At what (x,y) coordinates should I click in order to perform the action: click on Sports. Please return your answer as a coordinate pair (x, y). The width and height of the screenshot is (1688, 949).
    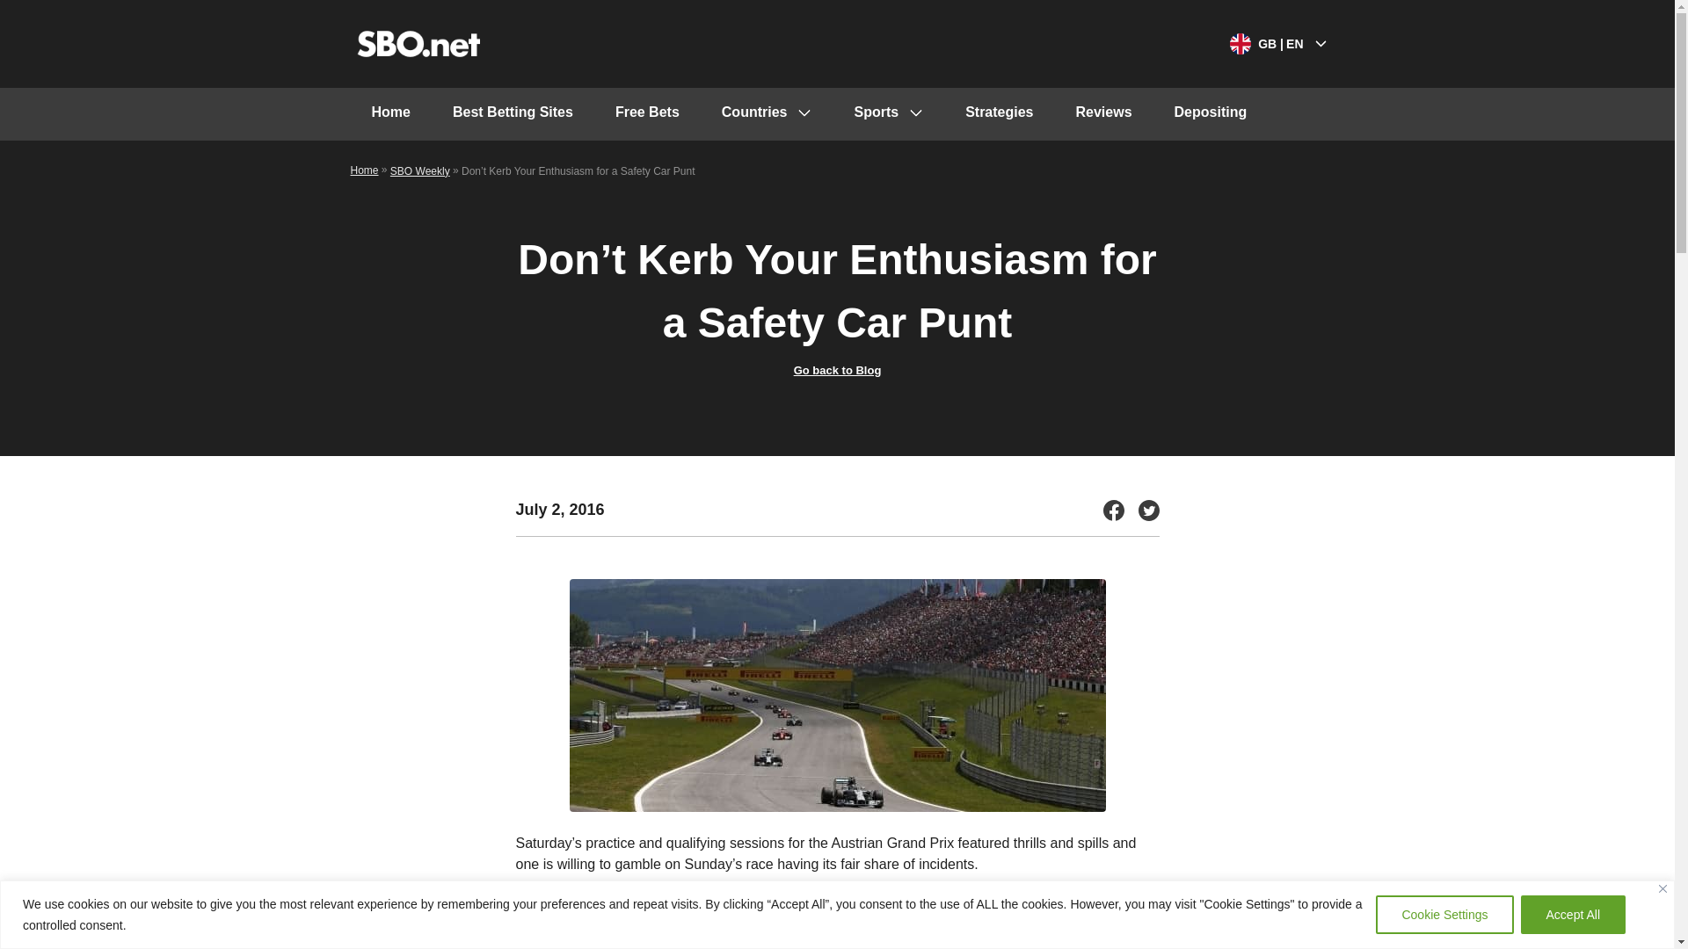
    Looking at the image, I should click on (888, 114).